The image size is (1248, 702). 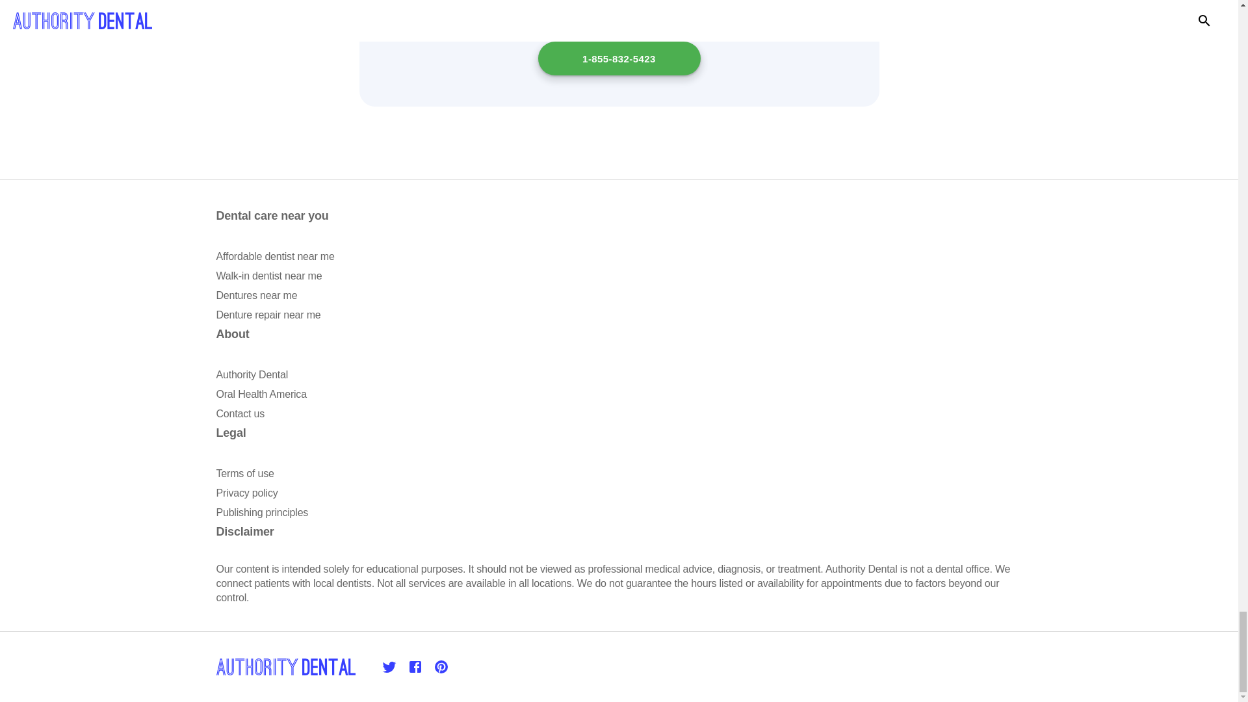 What do you see at coordinates (268, 315) in the screenshot?
I see `Denture repair near me` at bounding box center [268, 315].